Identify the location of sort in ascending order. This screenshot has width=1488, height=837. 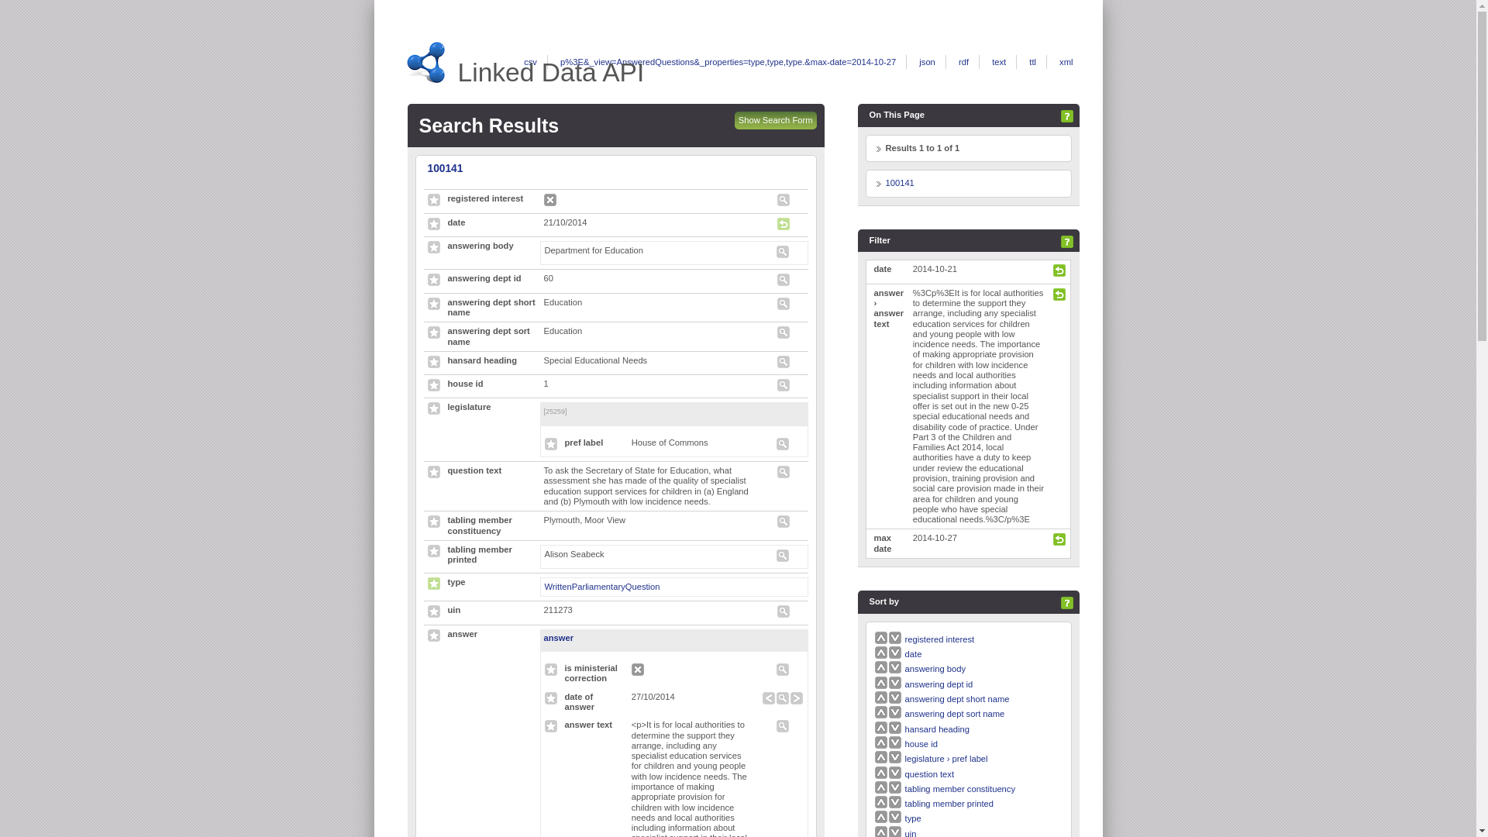
(913, 654).